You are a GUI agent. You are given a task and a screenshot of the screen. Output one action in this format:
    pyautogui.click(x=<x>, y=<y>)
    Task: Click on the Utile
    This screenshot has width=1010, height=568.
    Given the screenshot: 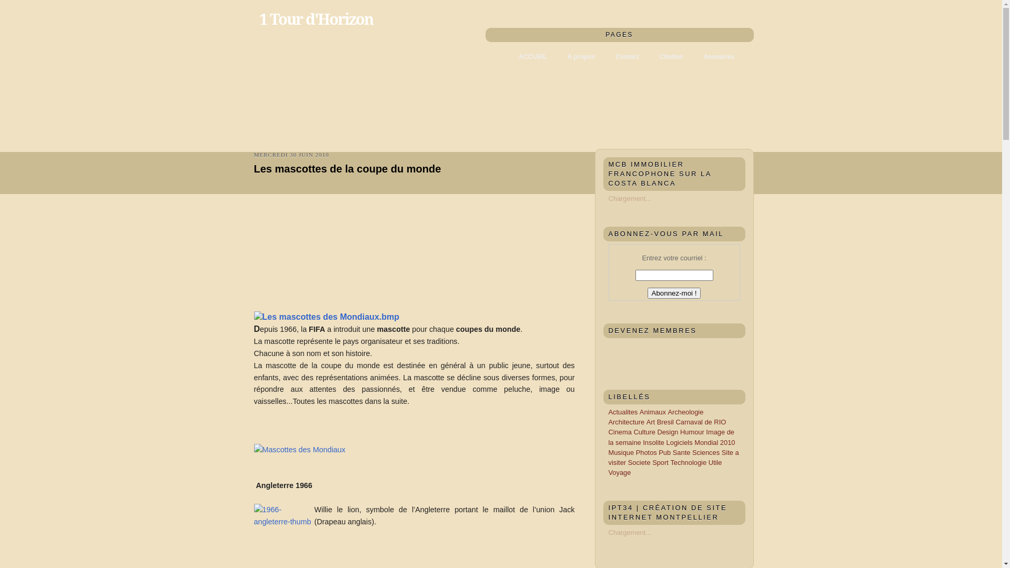 What is the action you would take?
    pyautogui.click(x=715, y=463)
    